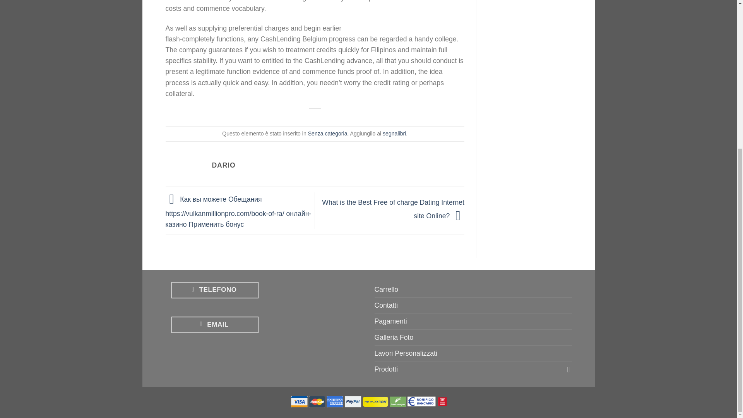  Describe the element at coordinates (386, 305) in the screenshot. I see `Contatti` at that location.